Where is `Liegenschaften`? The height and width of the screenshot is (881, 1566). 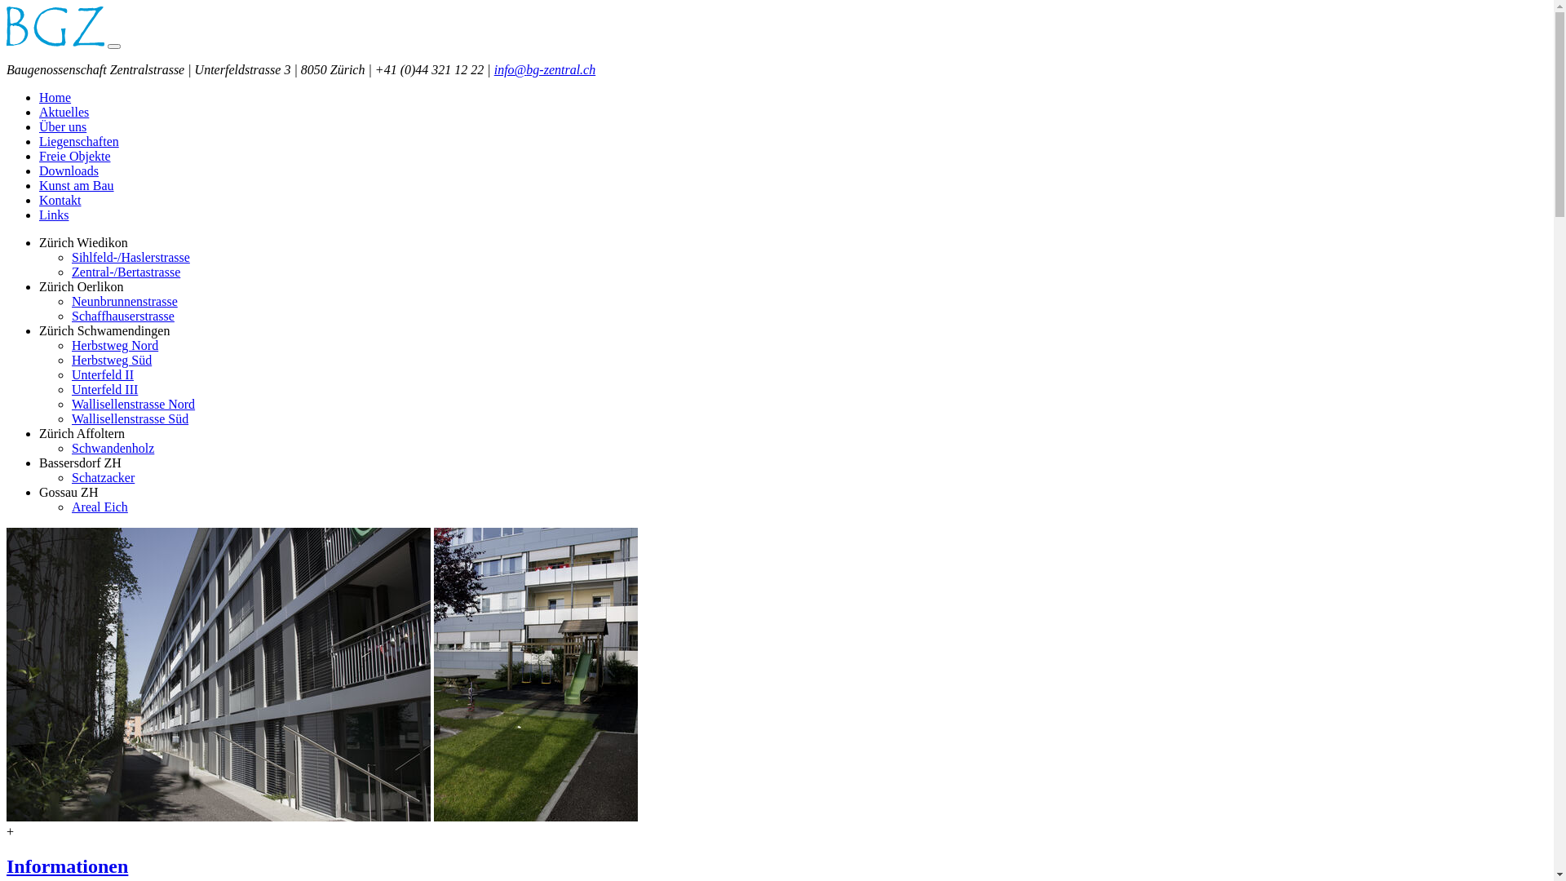
Liegenschaften is located at coordinates (79, 142).